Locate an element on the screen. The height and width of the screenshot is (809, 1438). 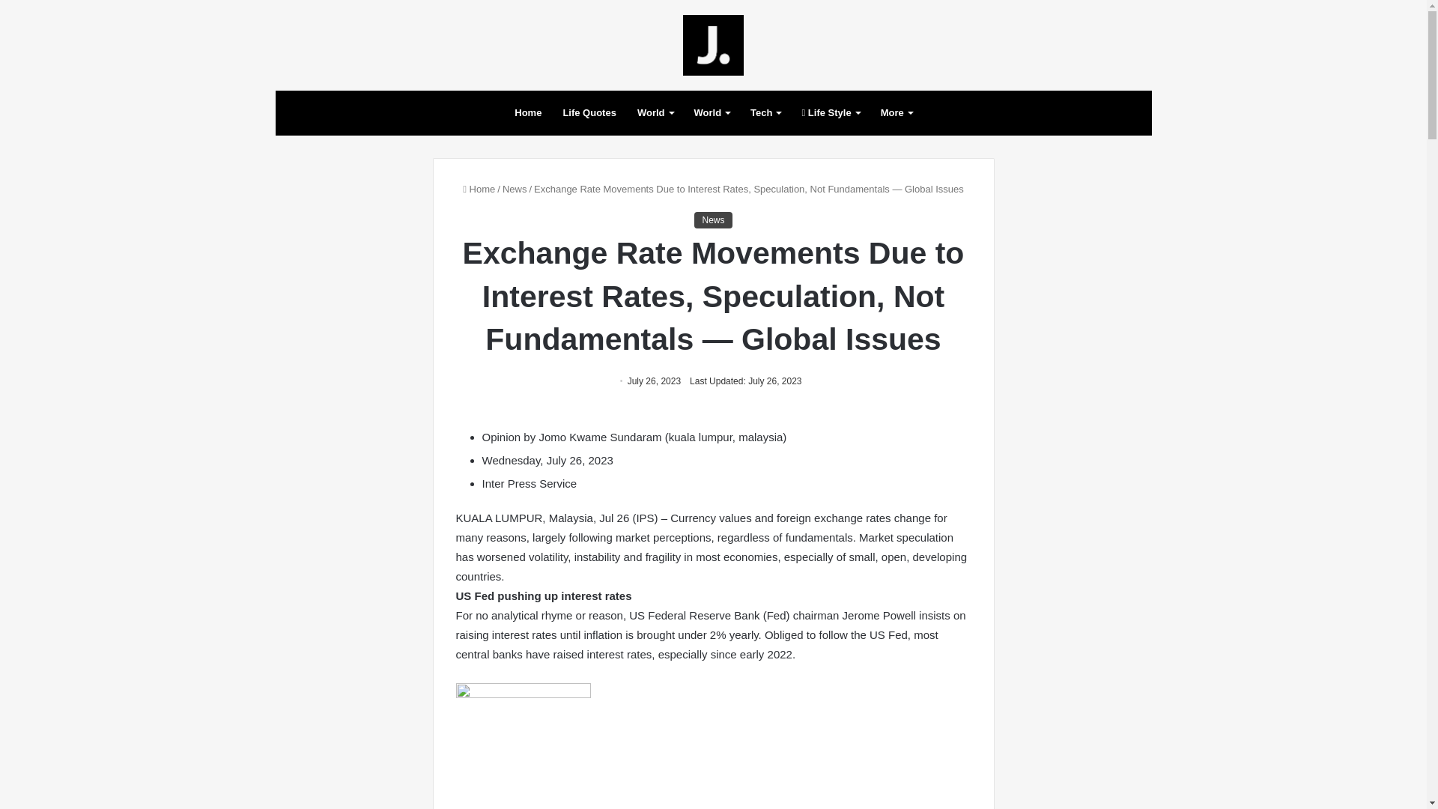
World is located at coordinates (712, 112).